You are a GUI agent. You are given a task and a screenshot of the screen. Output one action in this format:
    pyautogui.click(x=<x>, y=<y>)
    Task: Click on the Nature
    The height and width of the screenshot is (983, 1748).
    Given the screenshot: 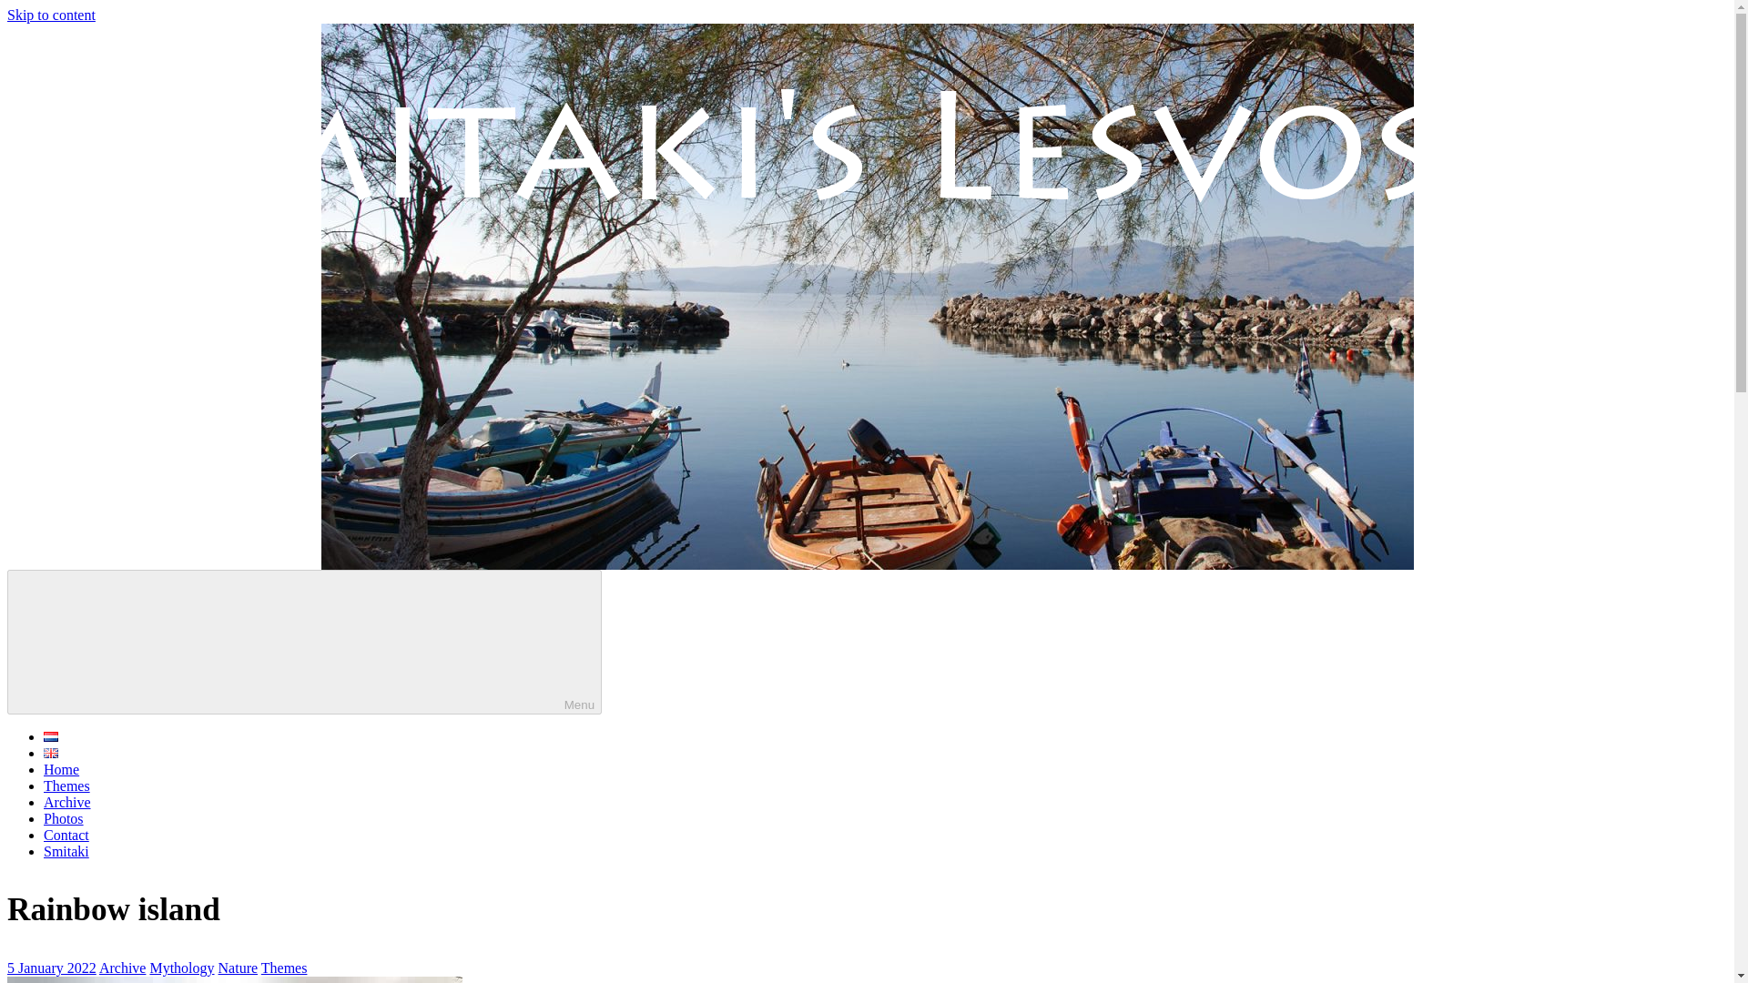 What is the action you would take?
    pyautogui.click(x=239, y=968)
    